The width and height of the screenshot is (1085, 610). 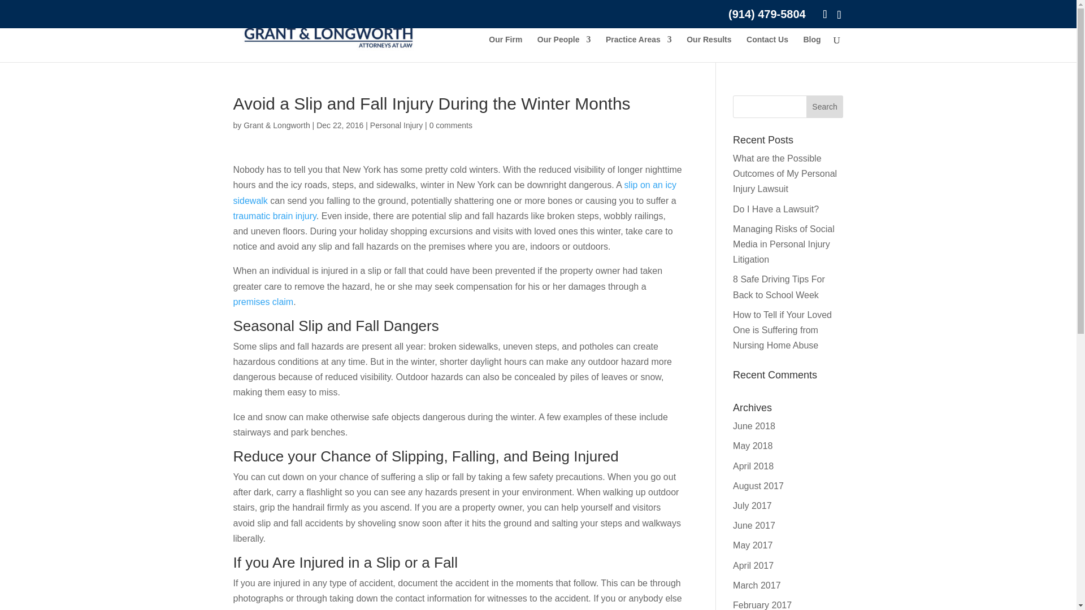 I want to click on Our Results, so click(x=709, y=49).